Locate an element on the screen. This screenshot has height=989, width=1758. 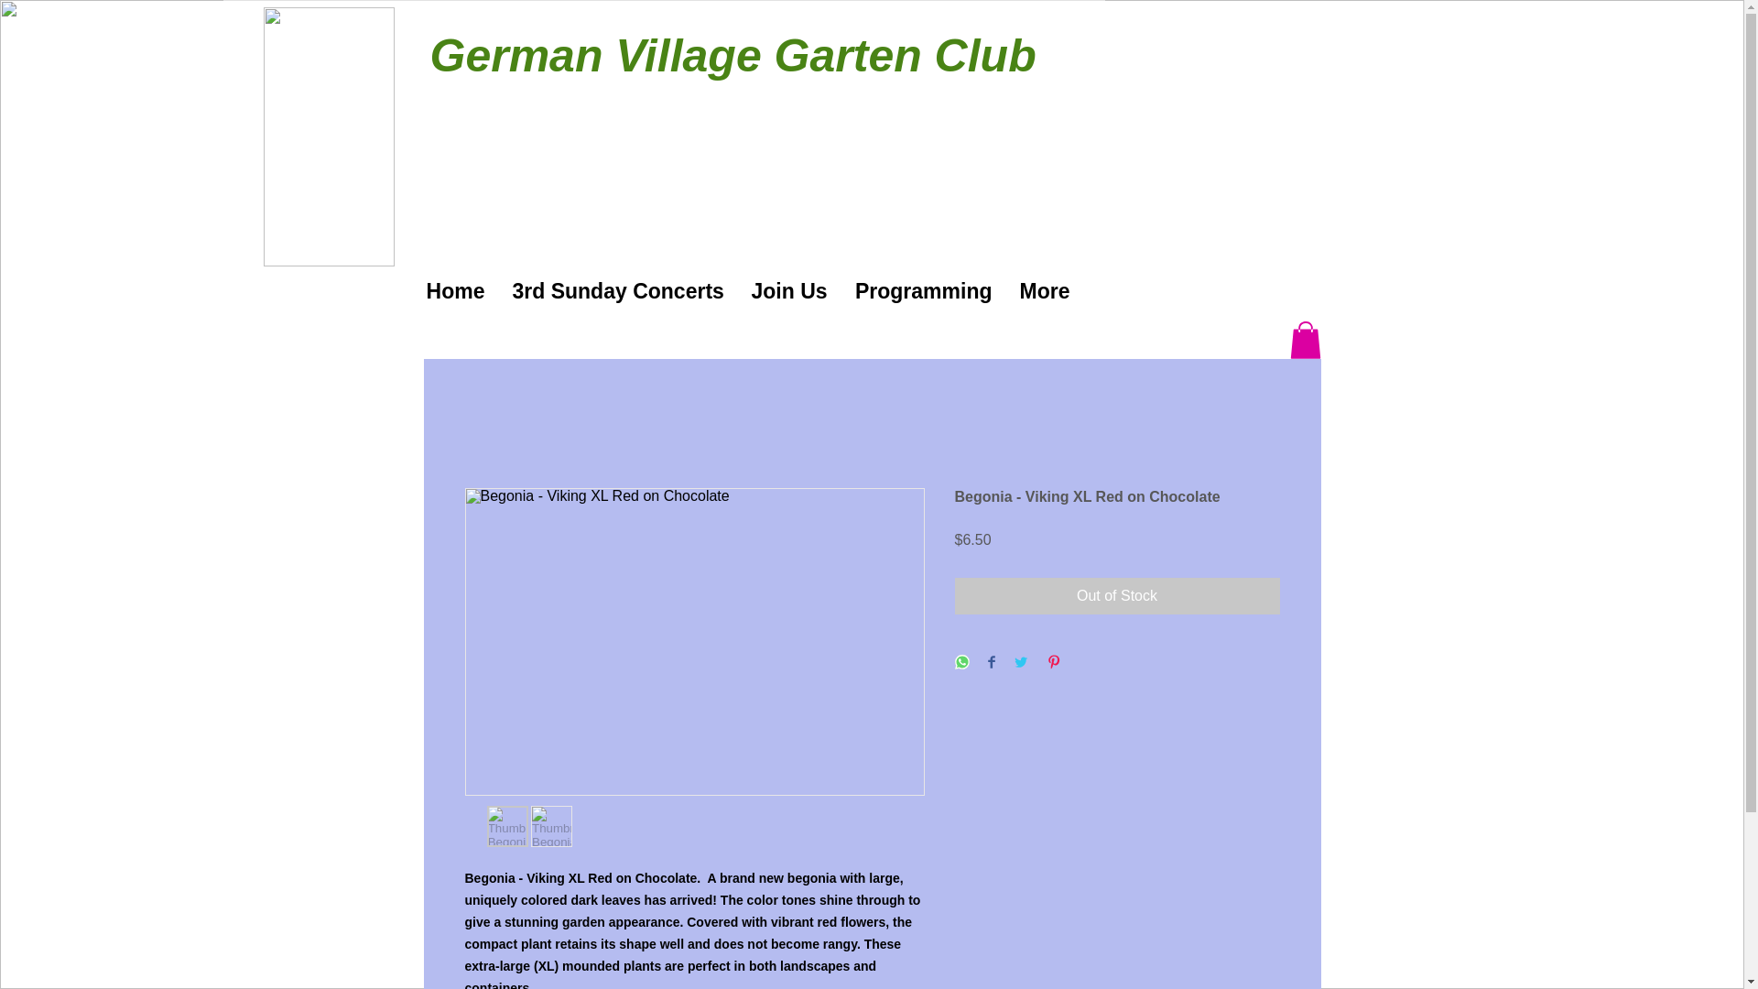
Out of Stock is located at coordinates (1117, 595).